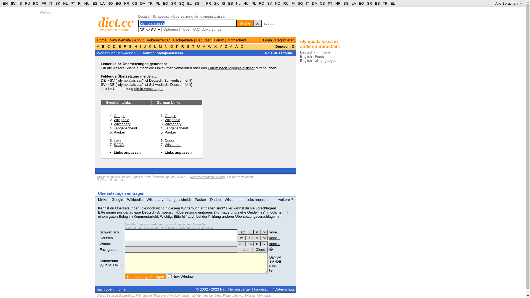 The width and height of the screenshot is (530, 298). I want to click on Deutsch - Finnisch, so click(315, 52).